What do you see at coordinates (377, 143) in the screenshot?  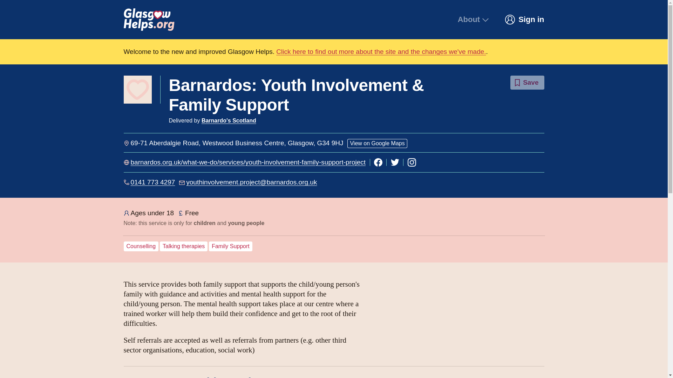 I see `View on Google Maps` at bounding box center [377, 143].